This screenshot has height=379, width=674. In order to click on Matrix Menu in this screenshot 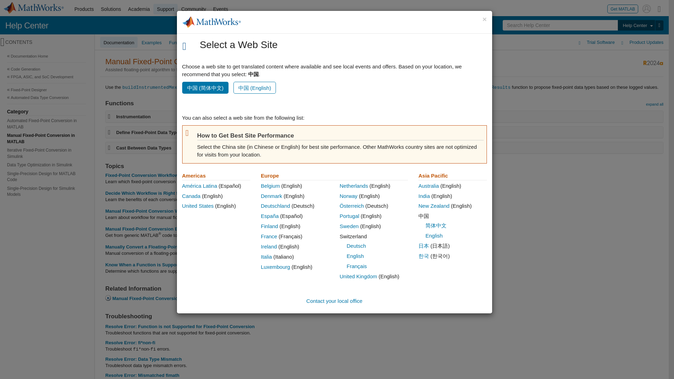, I will do `click(659, 8)`.